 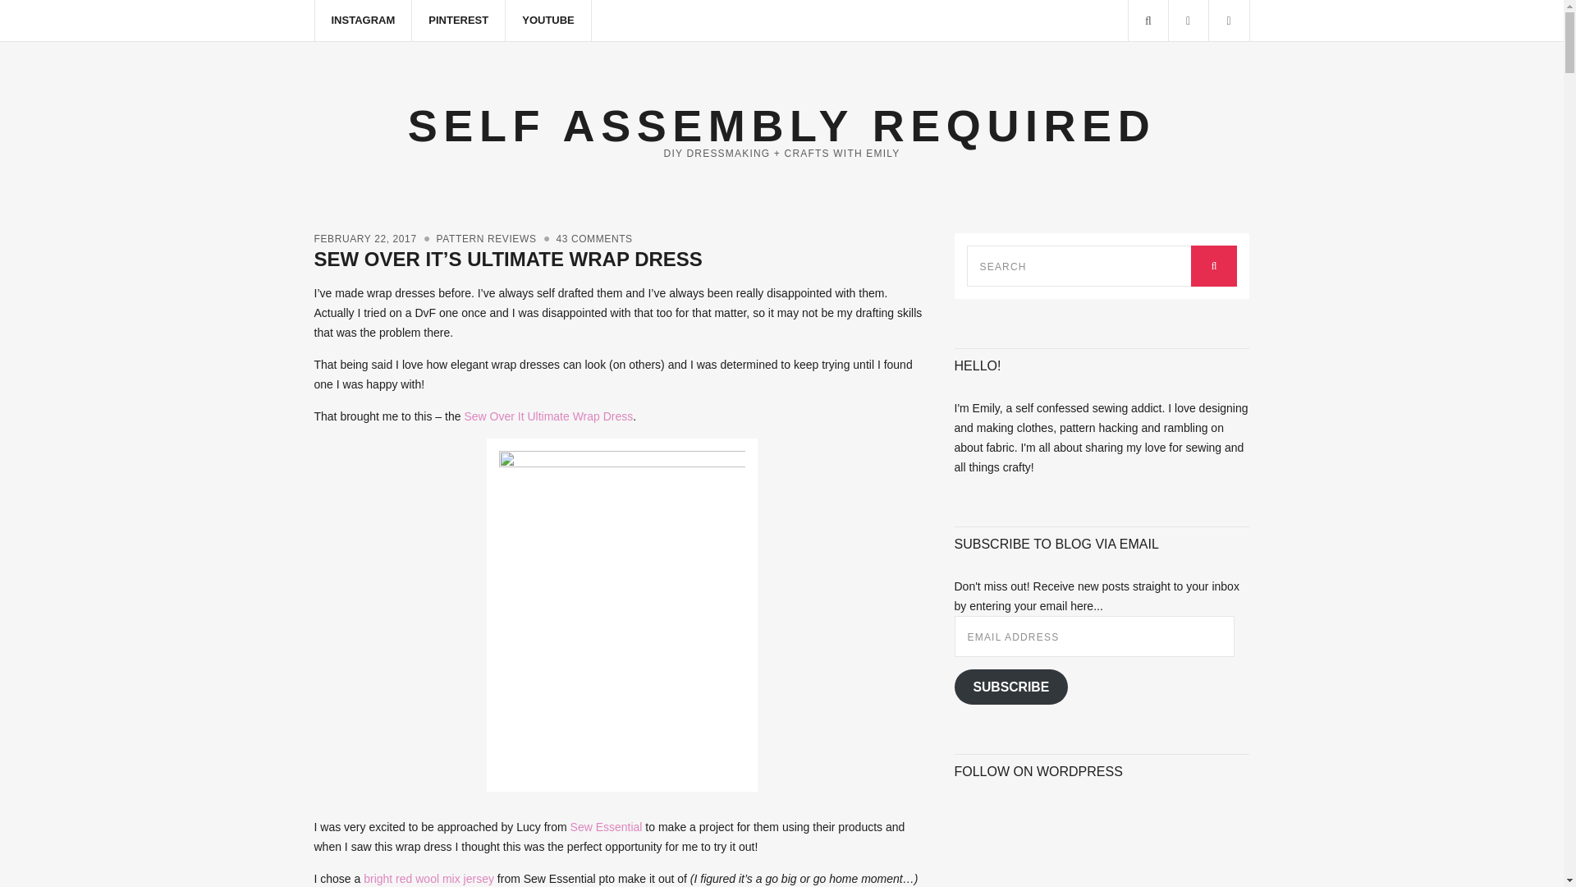 I want to click on INSTAGRAM, so click(x=364, y=20).